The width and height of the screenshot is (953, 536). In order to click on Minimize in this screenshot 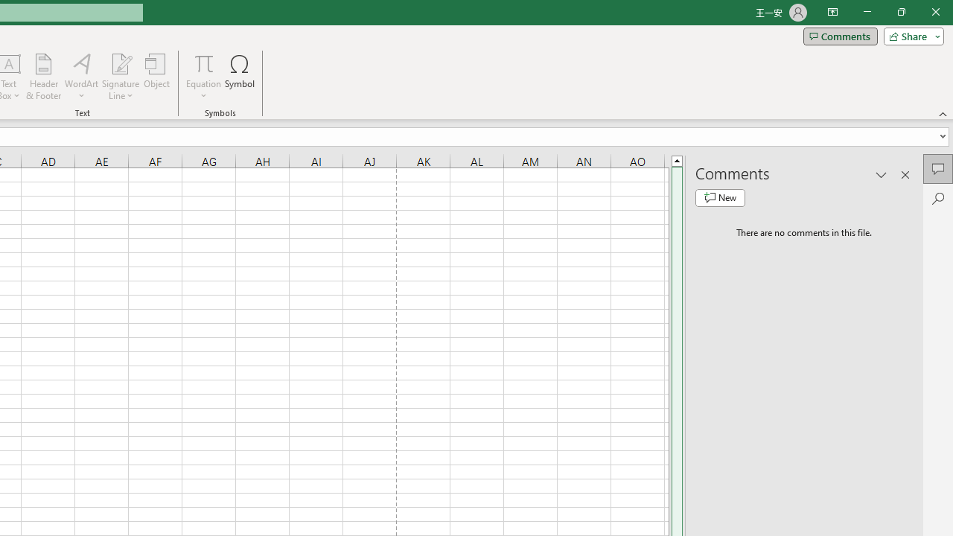, I will do `click(867, 12)`.